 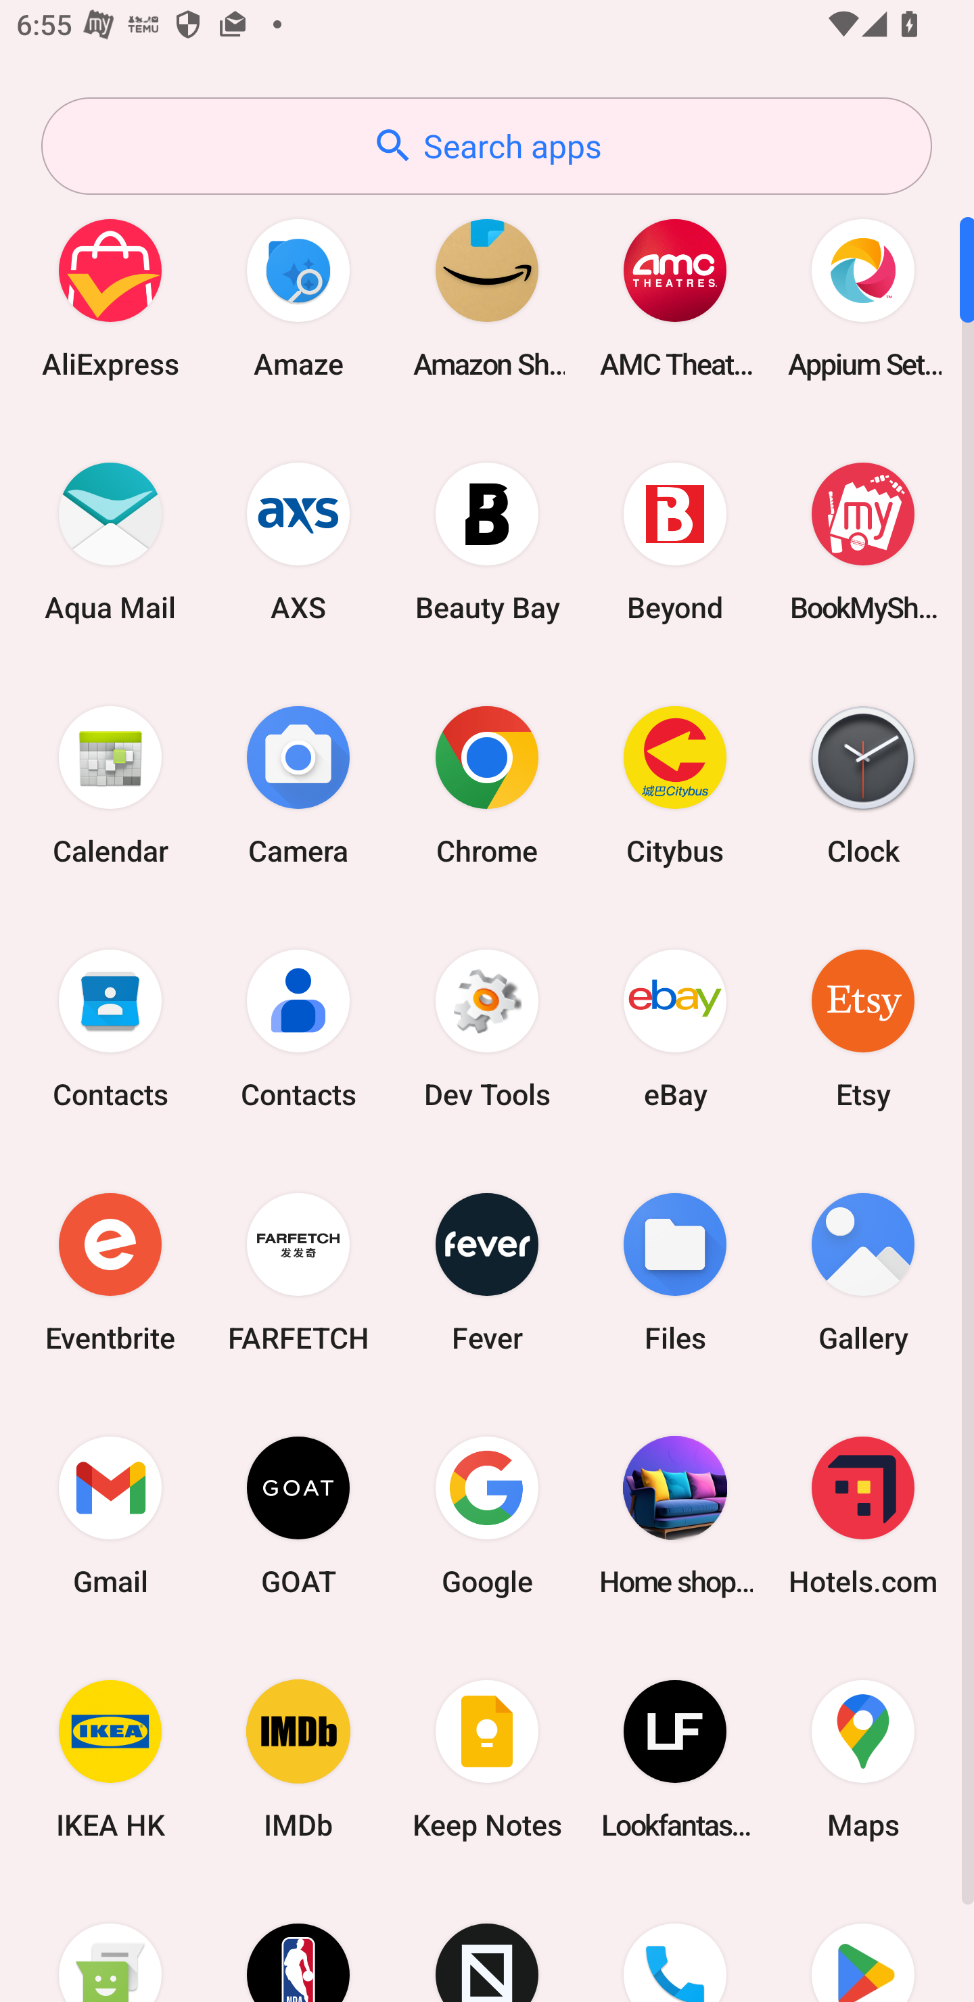 I want to click on AliExpress, so click(x=110, y=298).